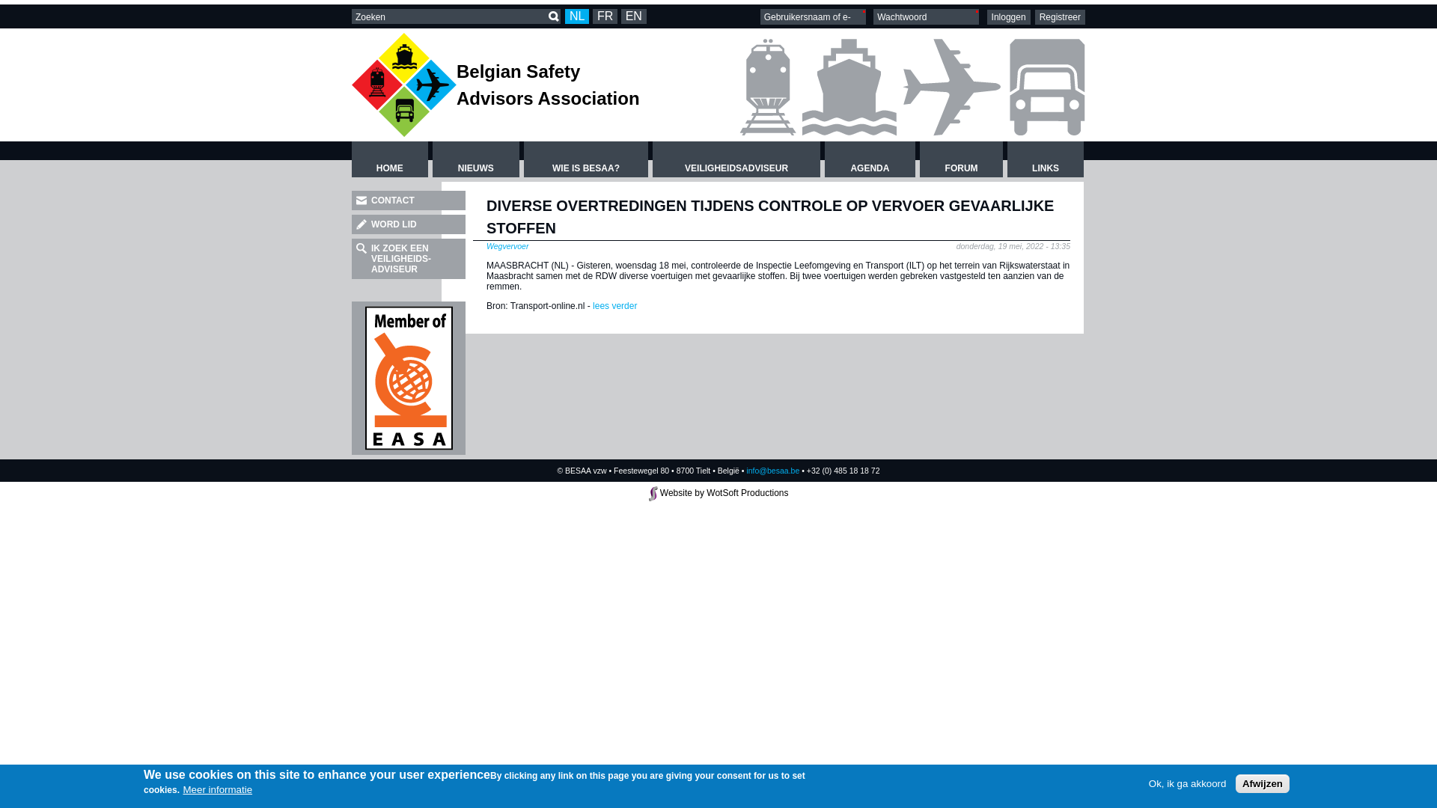 The height and width of the screenshot is (808, 1437). I want to click on Ok, ik ga akkoord, so click(1188, 784).